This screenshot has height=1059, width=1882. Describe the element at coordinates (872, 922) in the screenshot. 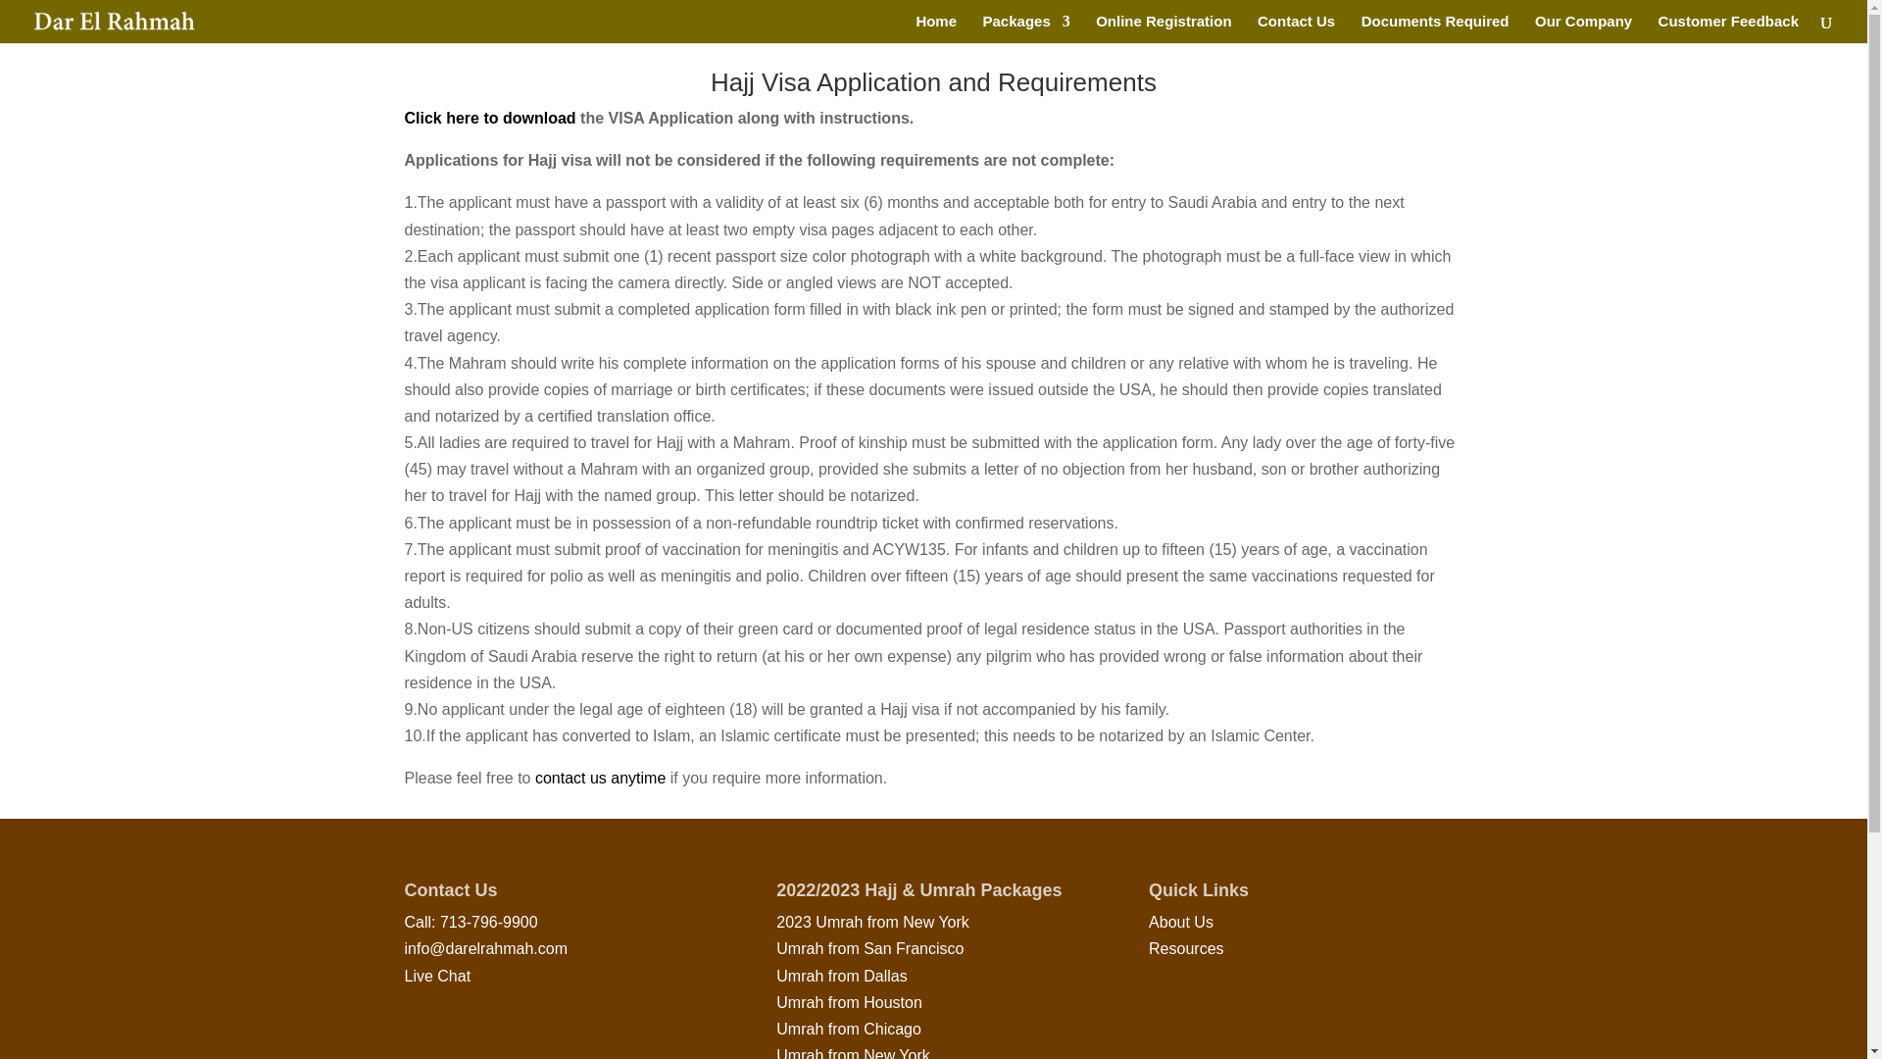

I see `2023 Umrah from New York` at that location.